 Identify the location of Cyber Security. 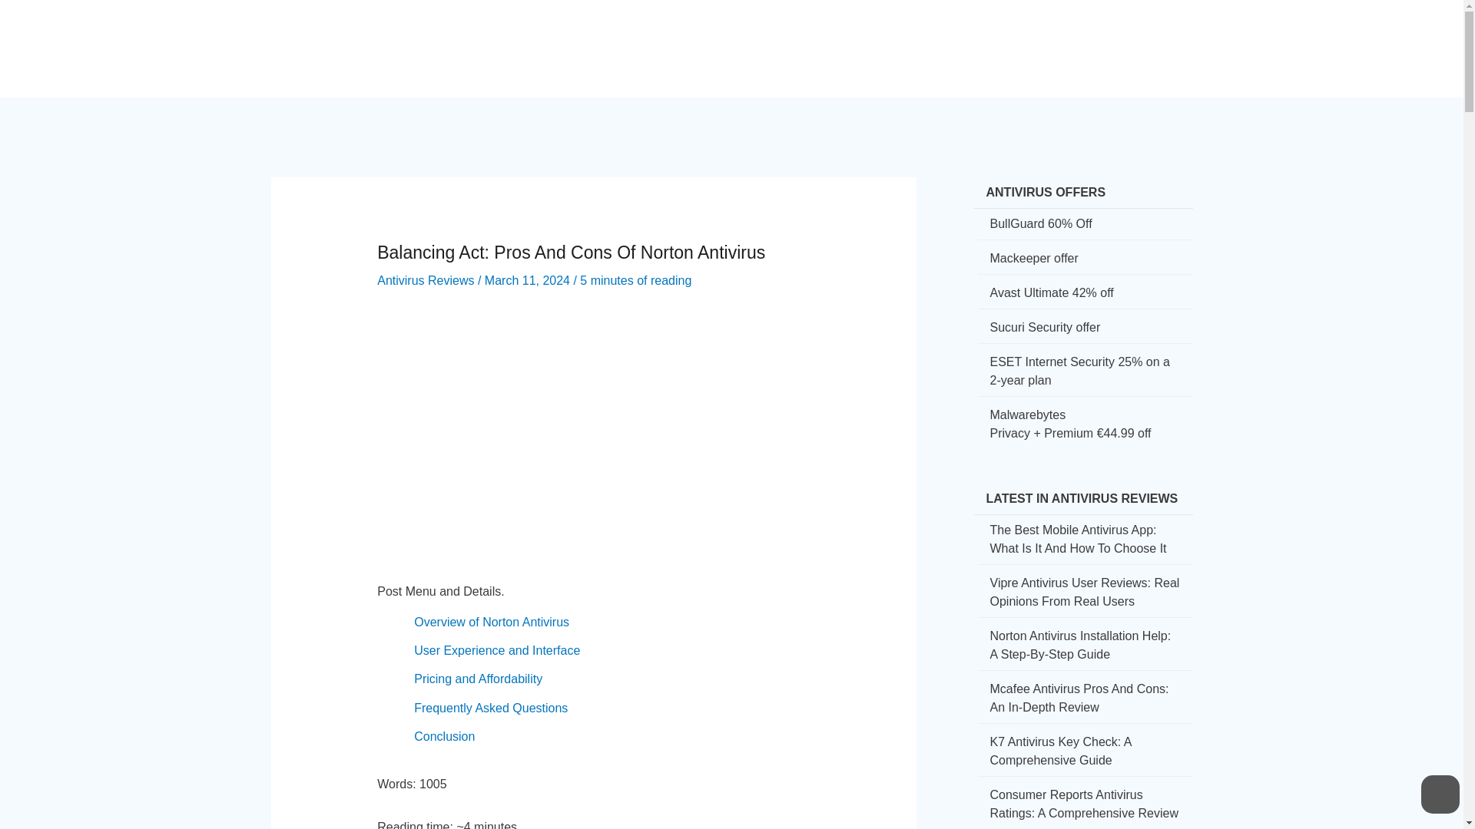
(722, 35).